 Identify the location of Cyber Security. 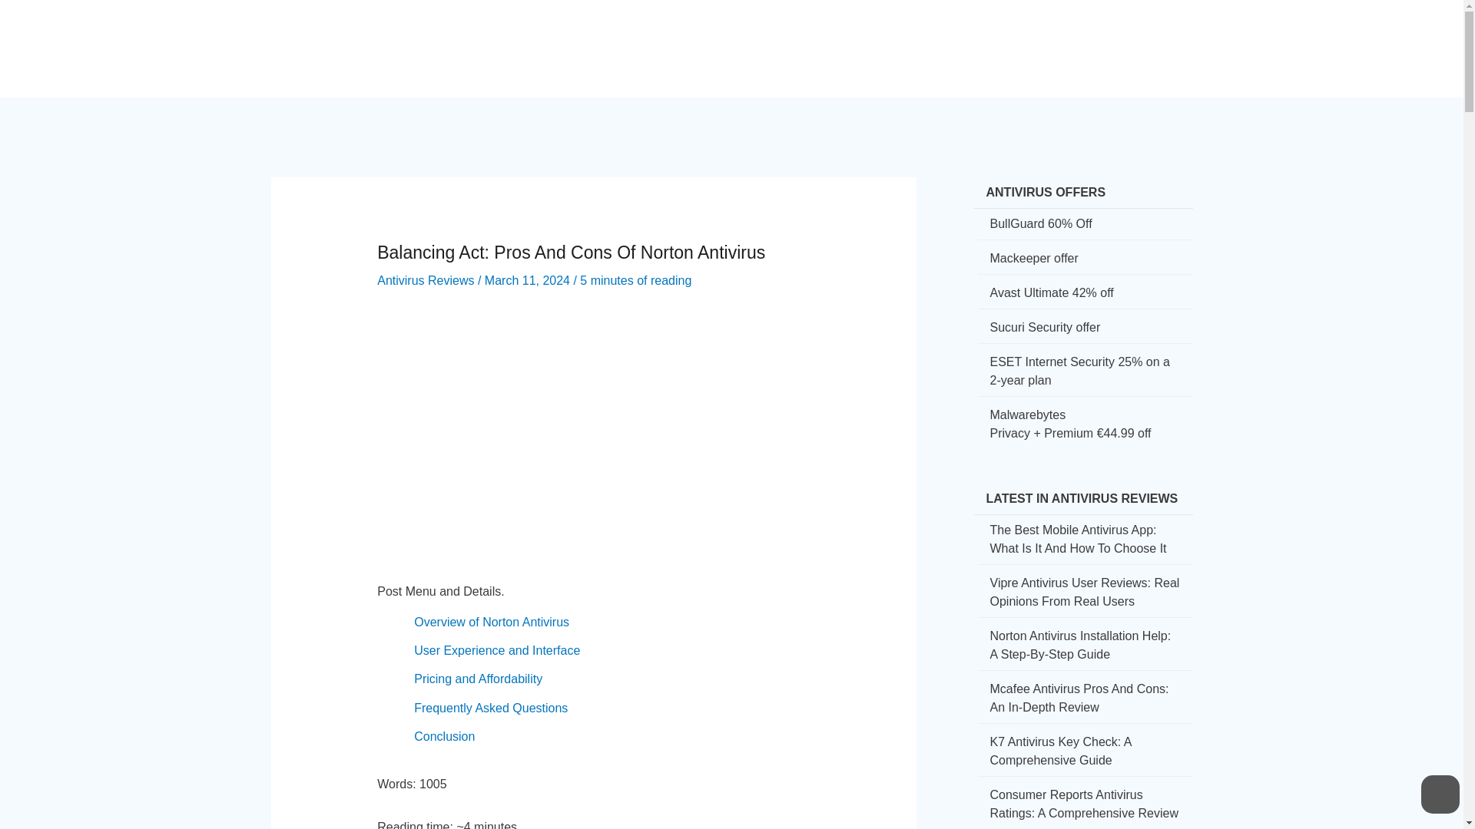
(722, 35).